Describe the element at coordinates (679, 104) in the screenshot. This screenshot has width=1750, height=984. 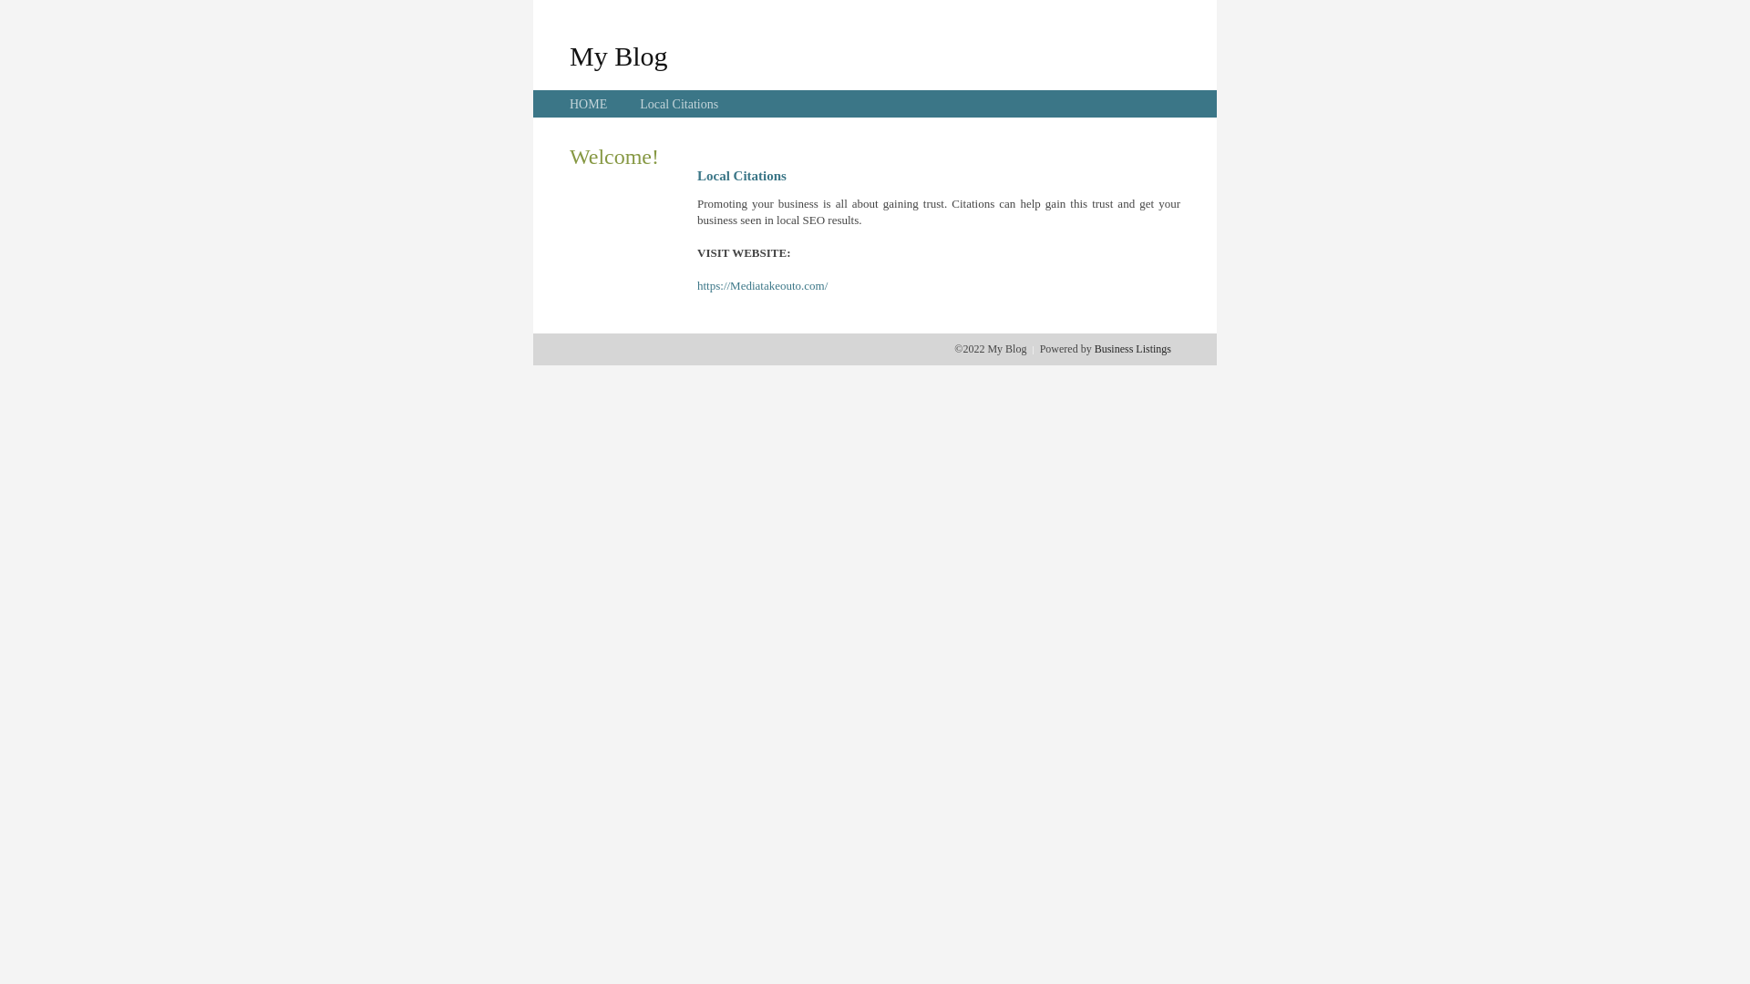
I see `Local Citations` at that location.